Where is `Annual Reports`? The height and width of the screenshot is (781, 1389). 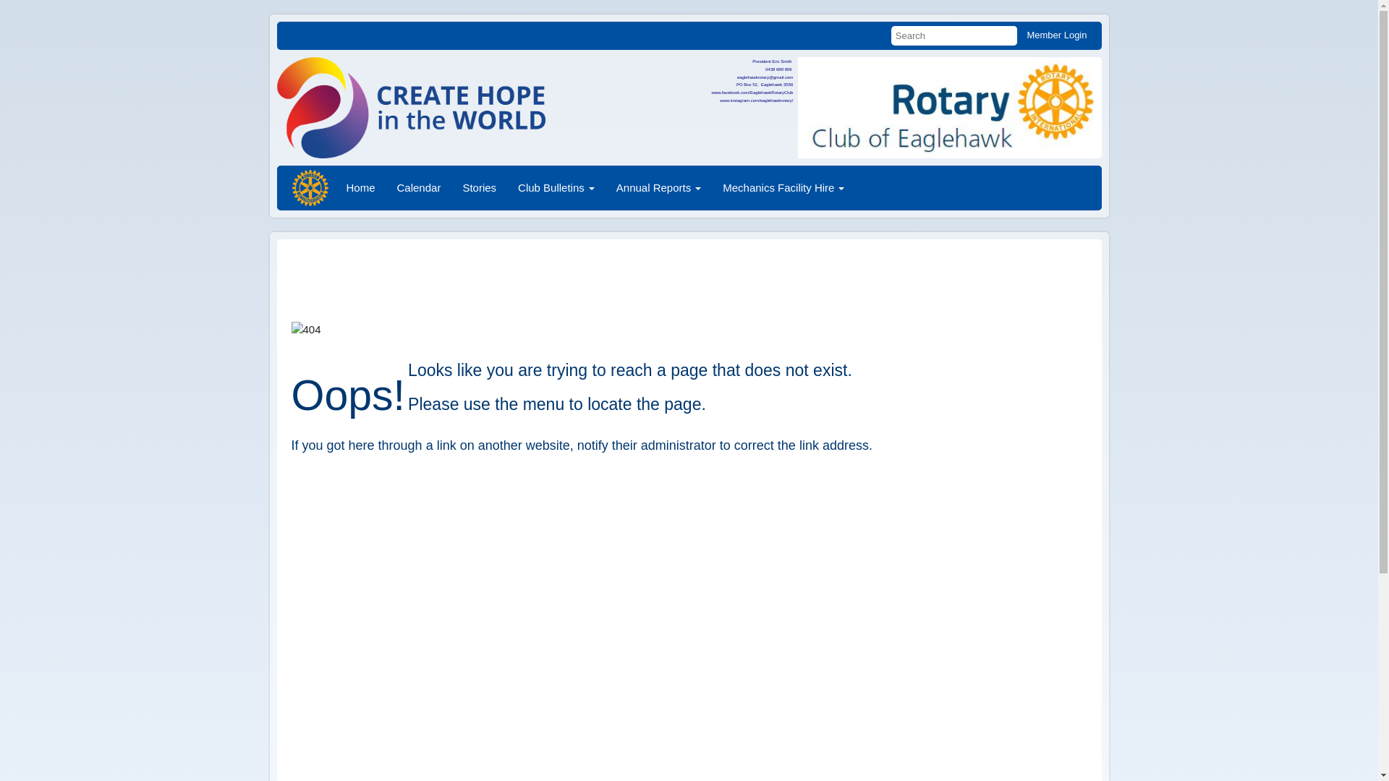
Annual Reports is located at coordinates (658, 188).